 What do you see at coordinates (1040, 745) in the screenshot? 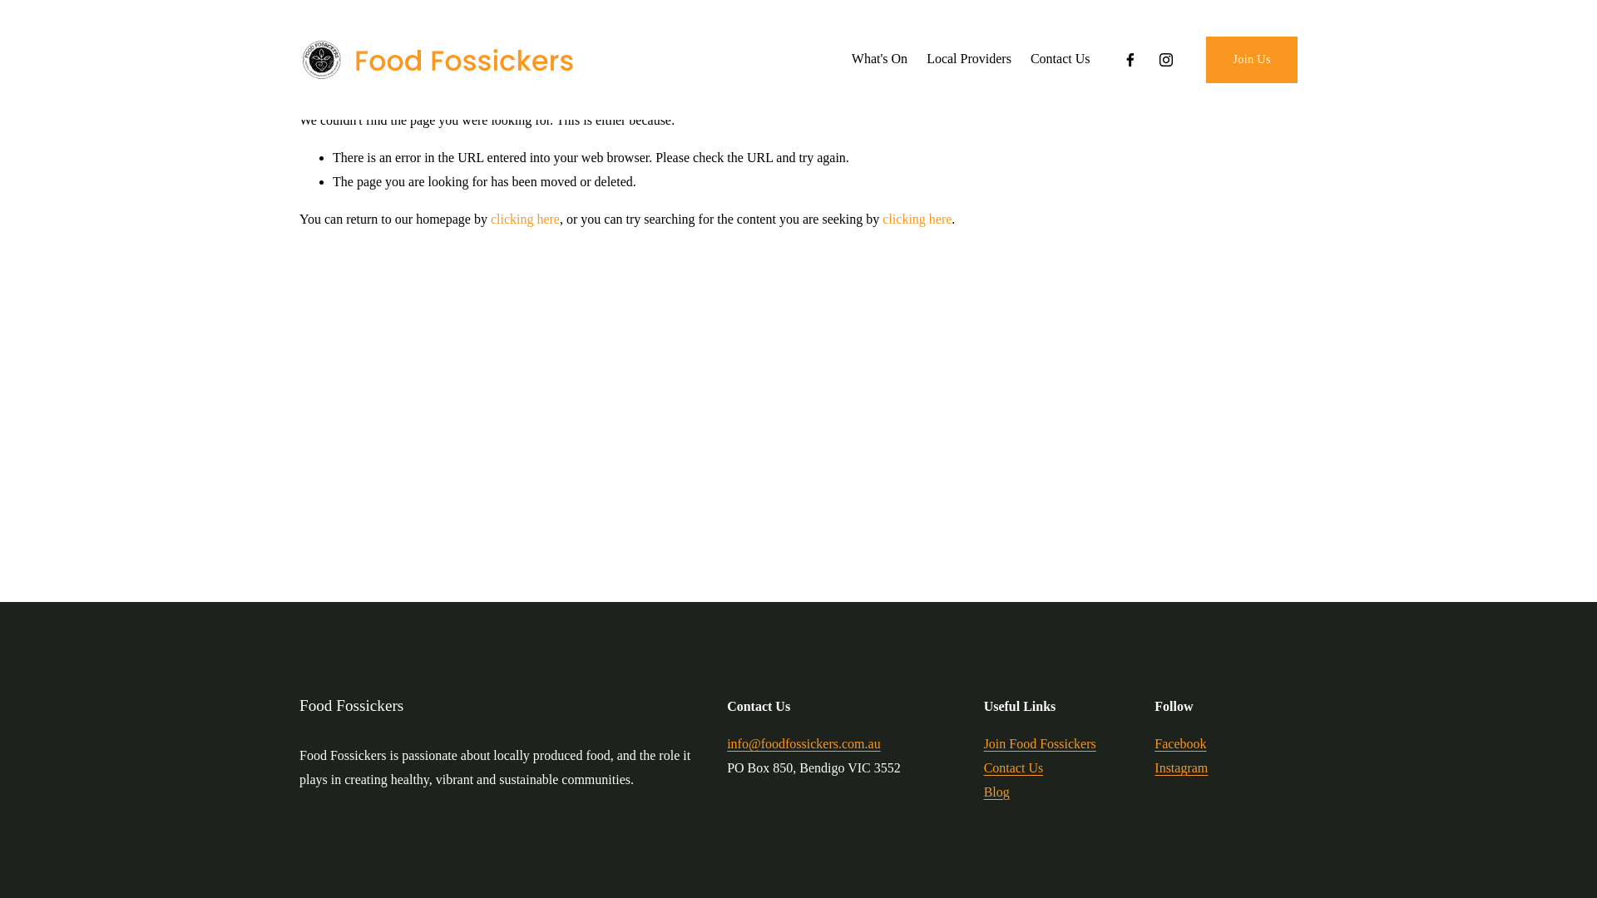
I see `Join Food Fossickers` at bounding box center [1040, 745].